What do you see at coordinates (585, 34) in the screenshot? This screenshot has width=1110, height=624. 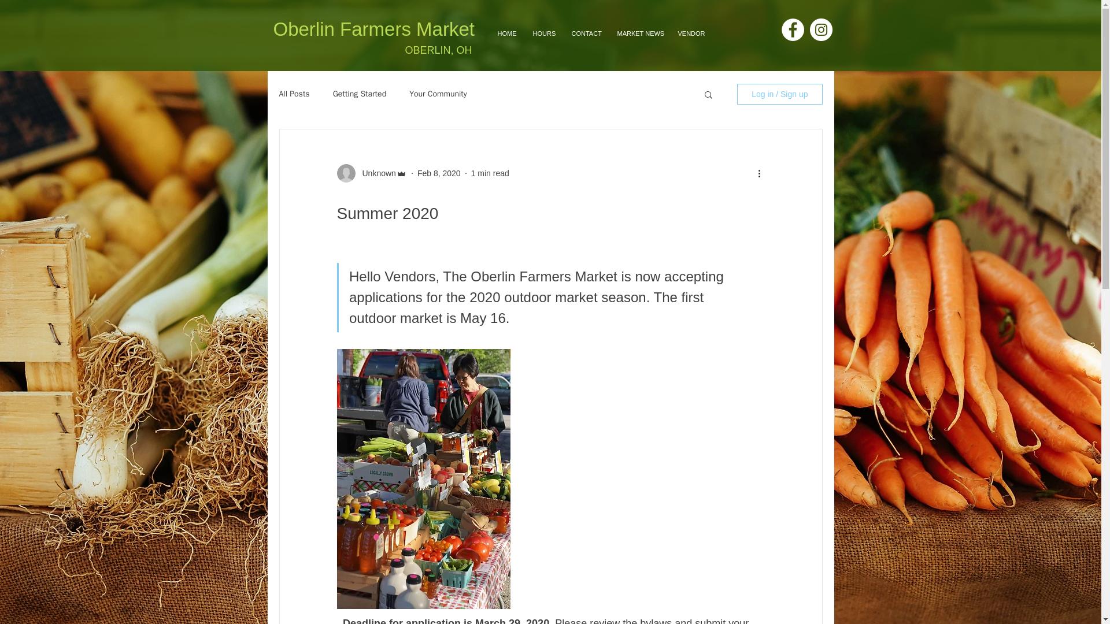 I see `CONTACT` at bounding box center [585, 34].